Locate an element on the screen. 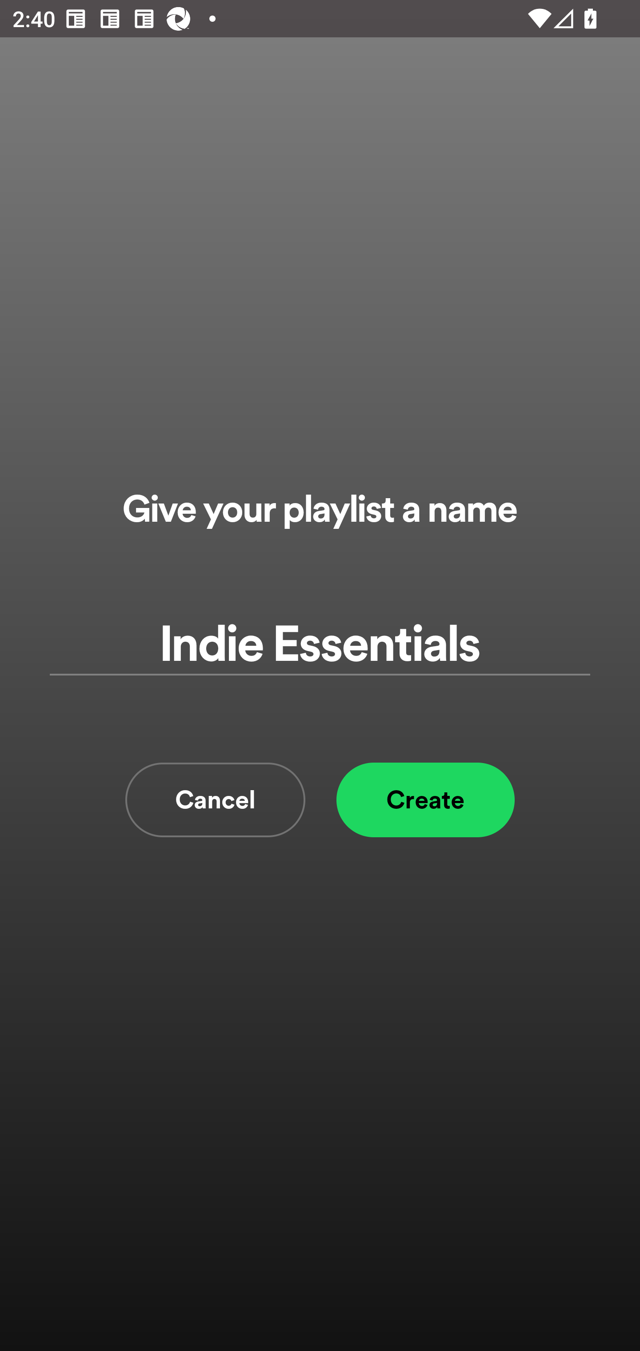 The width and height of the screenshot is (640, 1351). Create is located at coordinates (425, 799).